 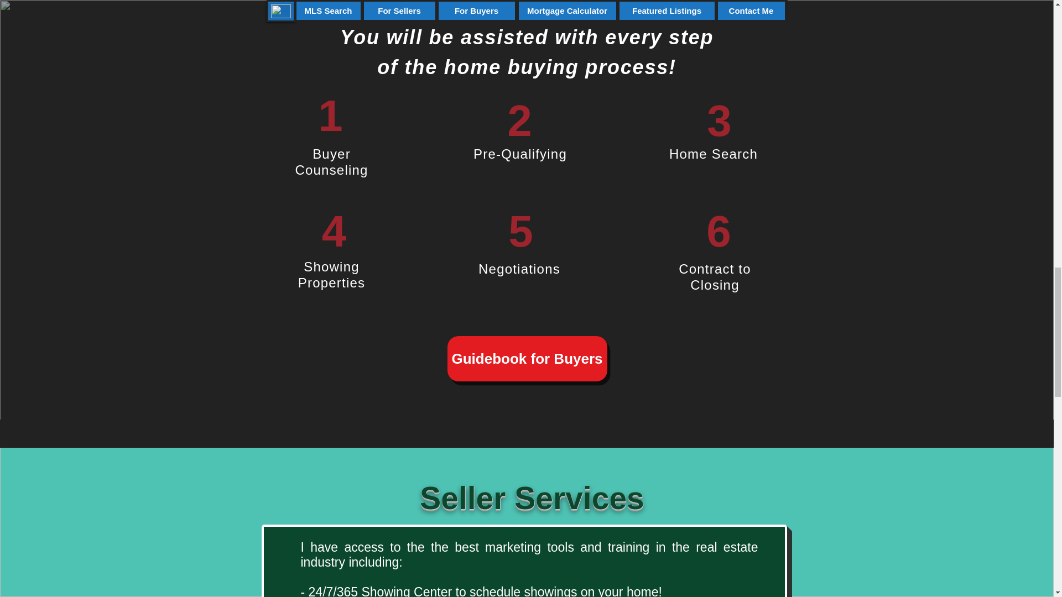 I want to click on Pre-Qualifying, so click(x=520, y=154).